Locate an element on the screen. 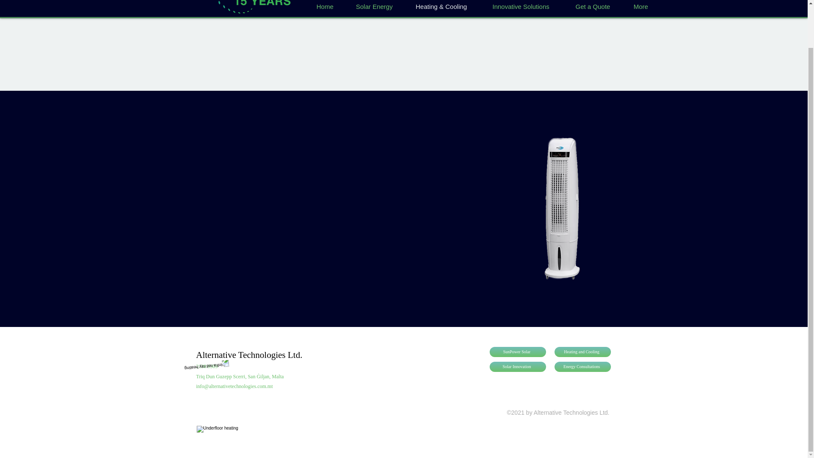 This screenshot has height=458, width=814. Innovative Solutions is located at coordinates (527, 5).